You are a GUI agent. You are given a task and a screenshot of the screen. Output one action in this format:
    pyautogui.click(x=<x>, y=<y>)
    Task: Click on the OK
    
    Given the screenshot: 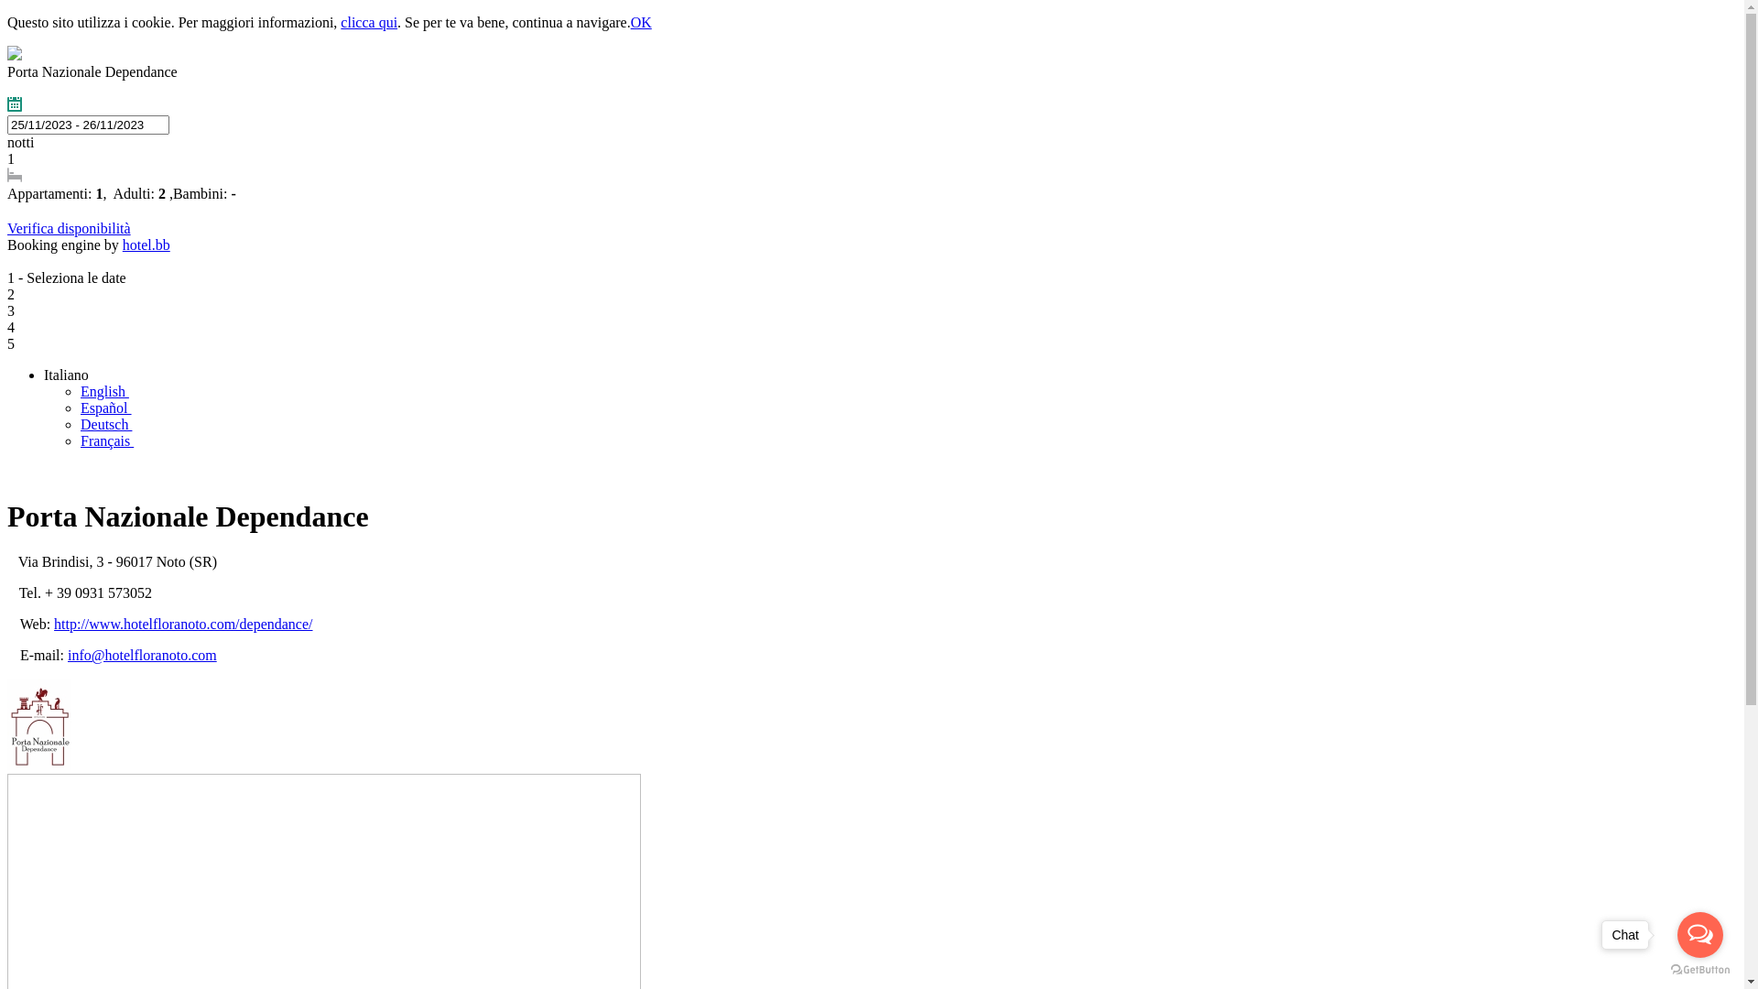 What is the action you would take?
    pyautogui.click(x=641, y=22)
    